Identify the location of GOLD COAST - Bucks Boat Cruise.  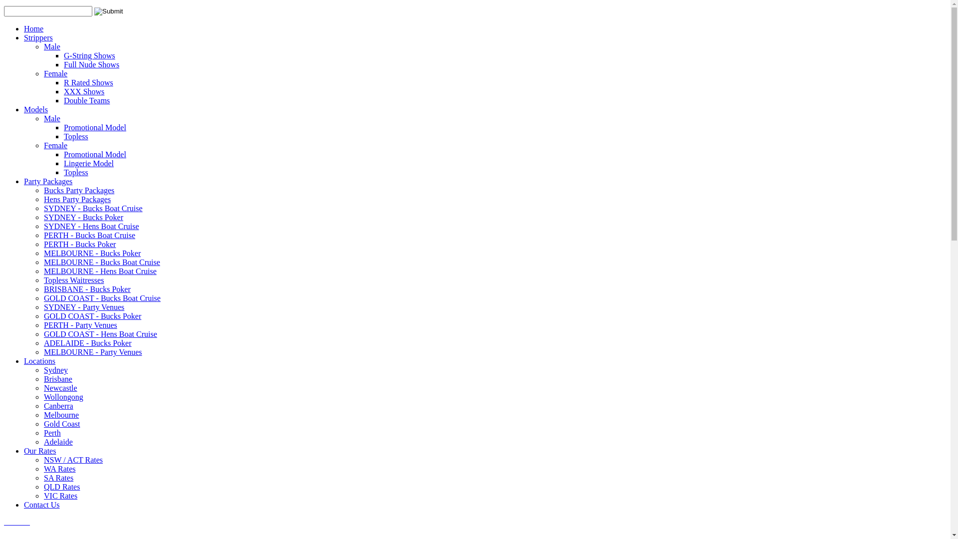
(102, 298).